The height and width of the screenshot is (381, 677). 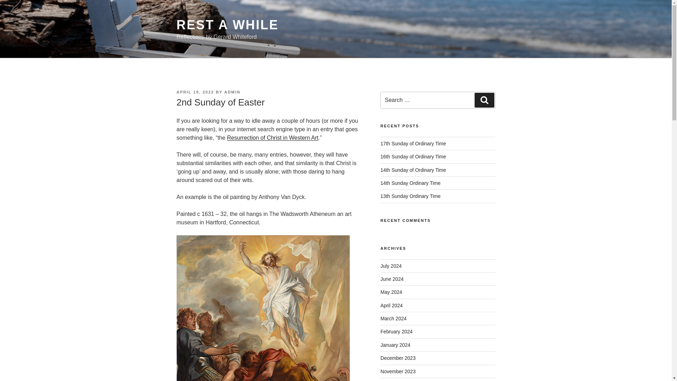 I want to click on ADMIN, so click(x=232, y=92).